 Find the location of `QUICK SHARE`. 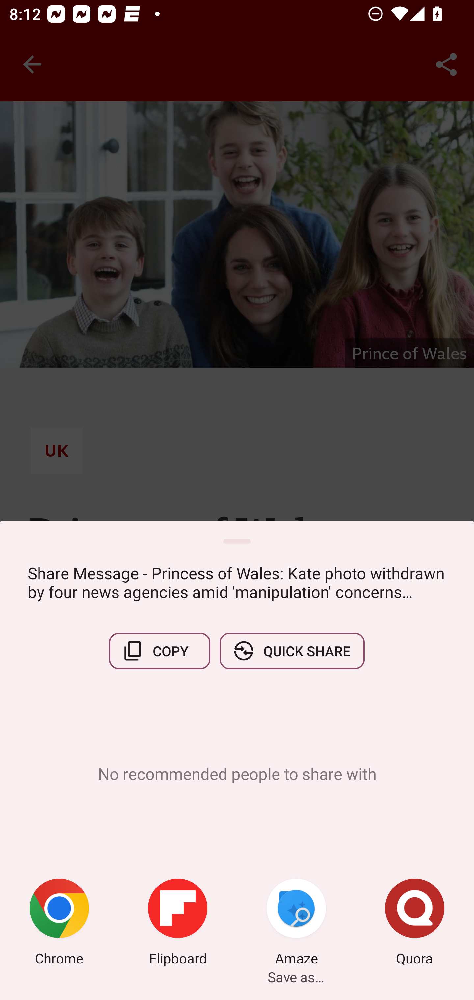

QUICK SHARE is located at coordinates (292, 651).